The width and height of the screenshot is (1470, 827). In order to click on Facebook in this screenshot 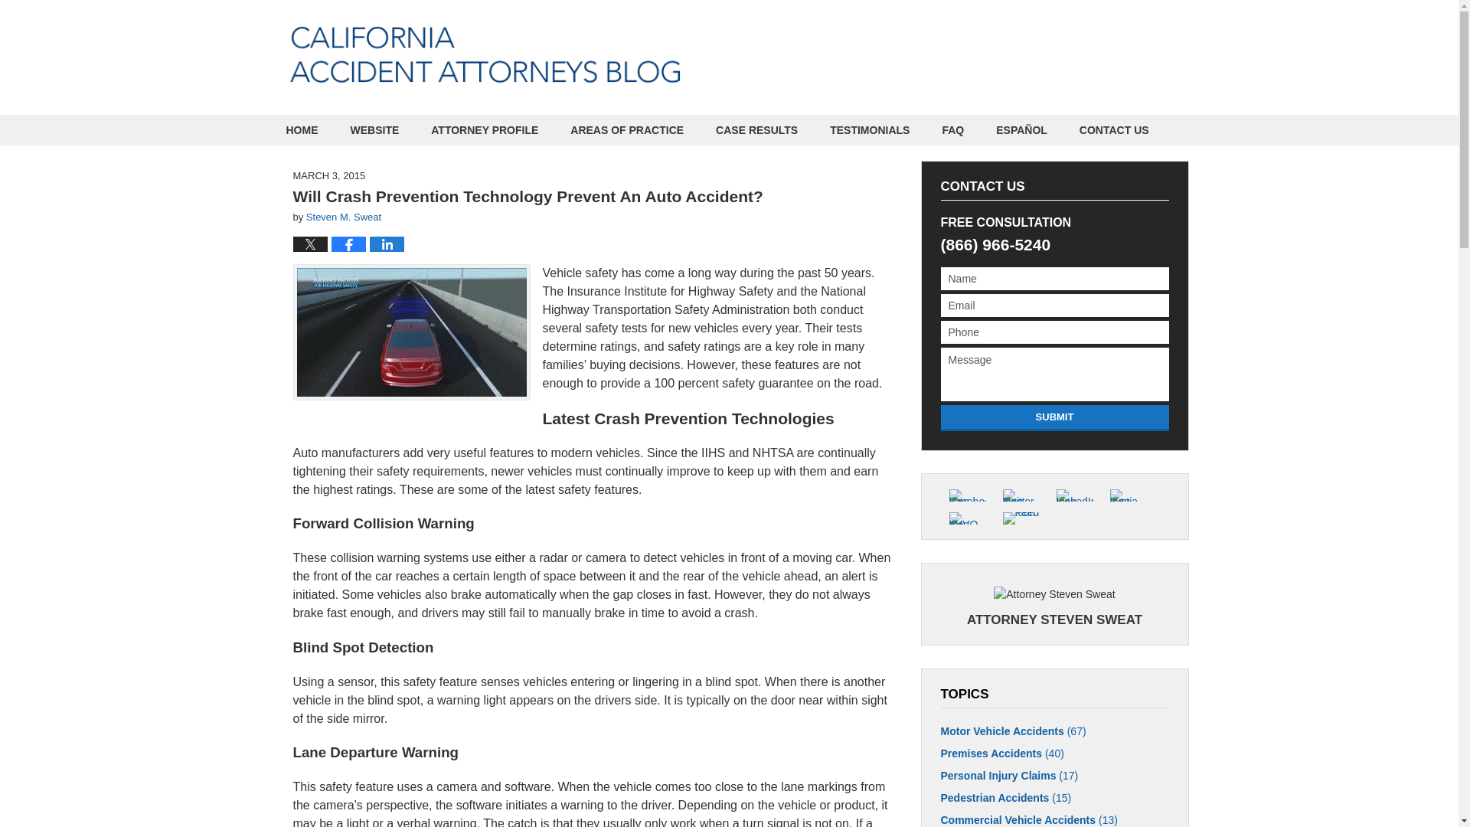, I will do `click(966, 495)`.